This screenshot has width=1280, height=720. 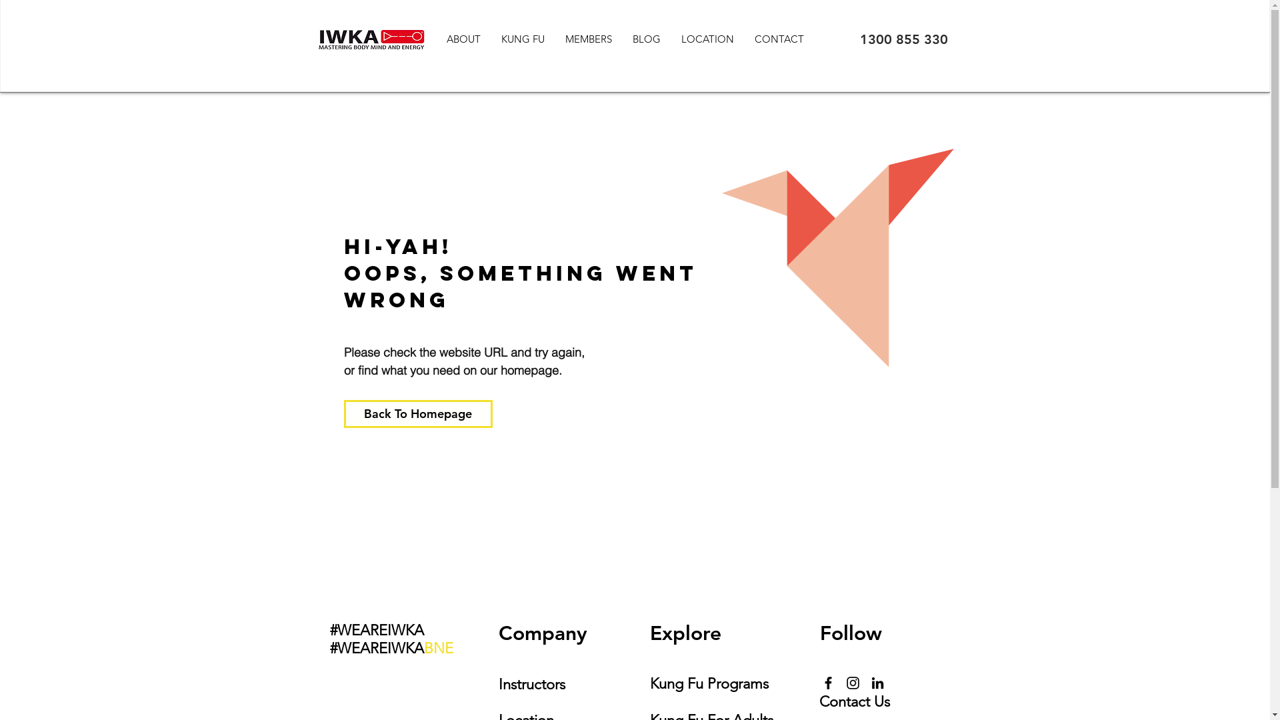 What do you see at coordinates (532, 684) in the screenshot?
I see `Instructors` at bounding box center [532, 684].